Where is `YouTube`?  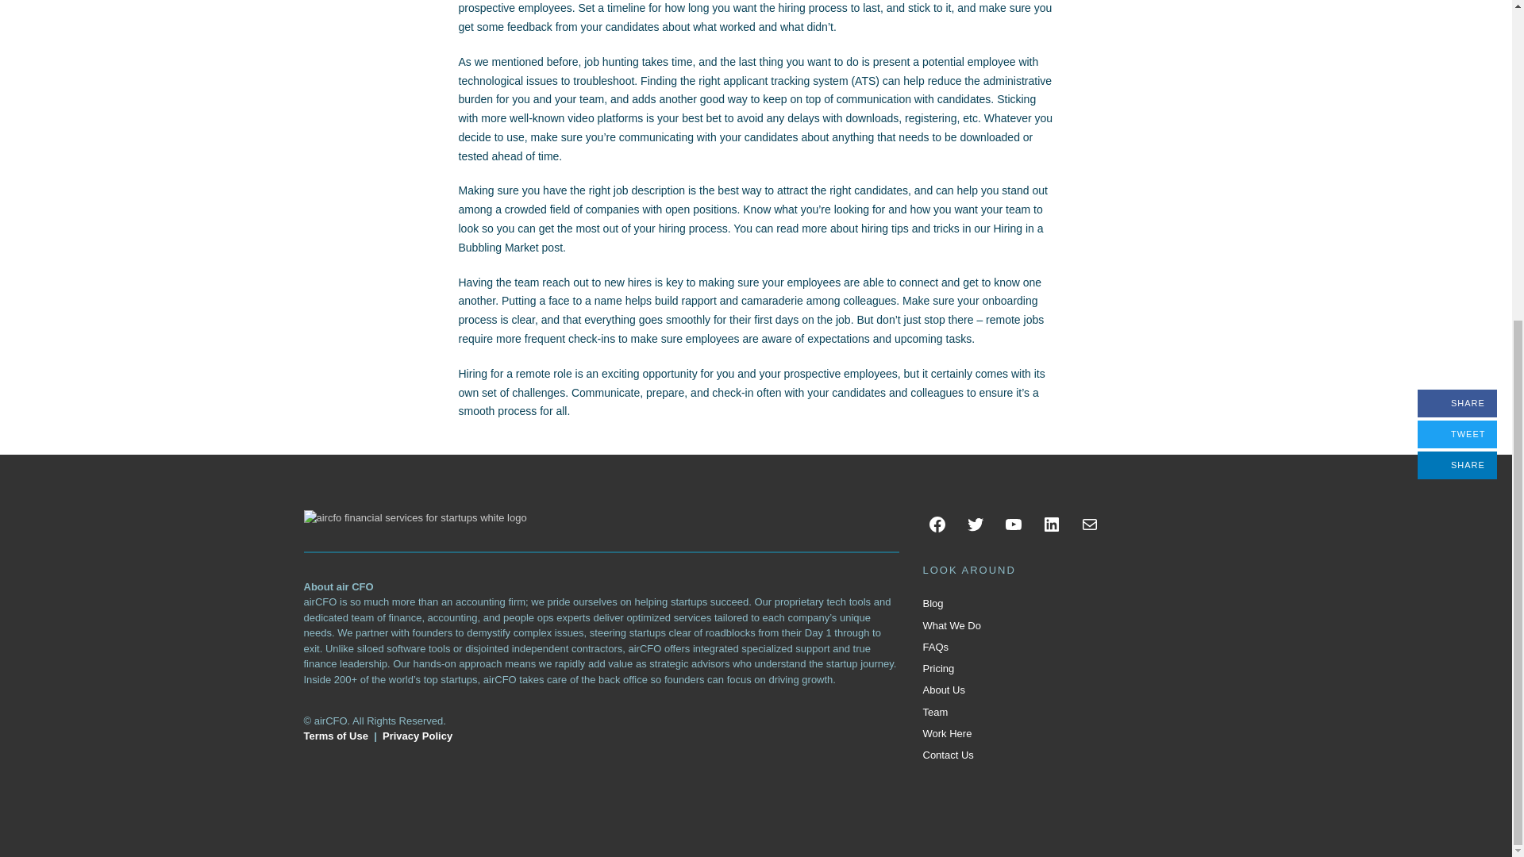
YouTube is located at coordinates (1013, 524).